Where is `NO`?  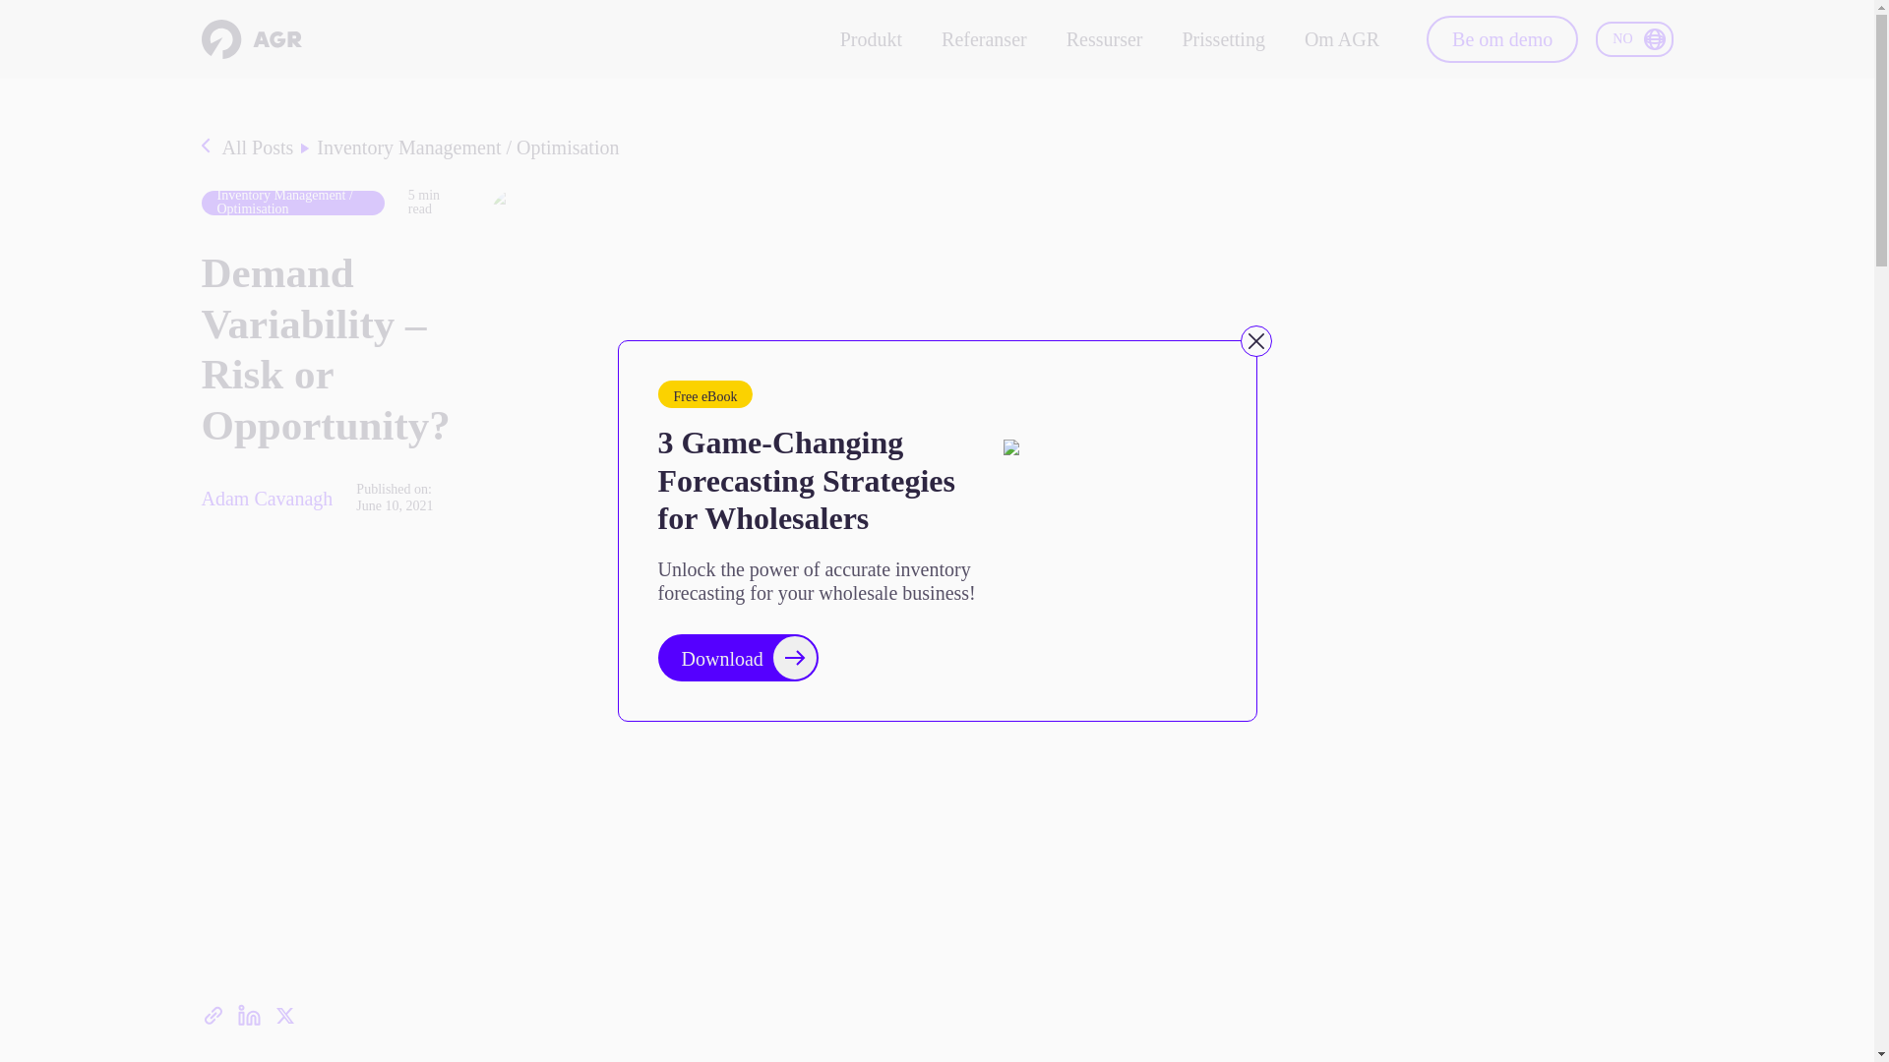 NO is located at coordinates (1633, 39).